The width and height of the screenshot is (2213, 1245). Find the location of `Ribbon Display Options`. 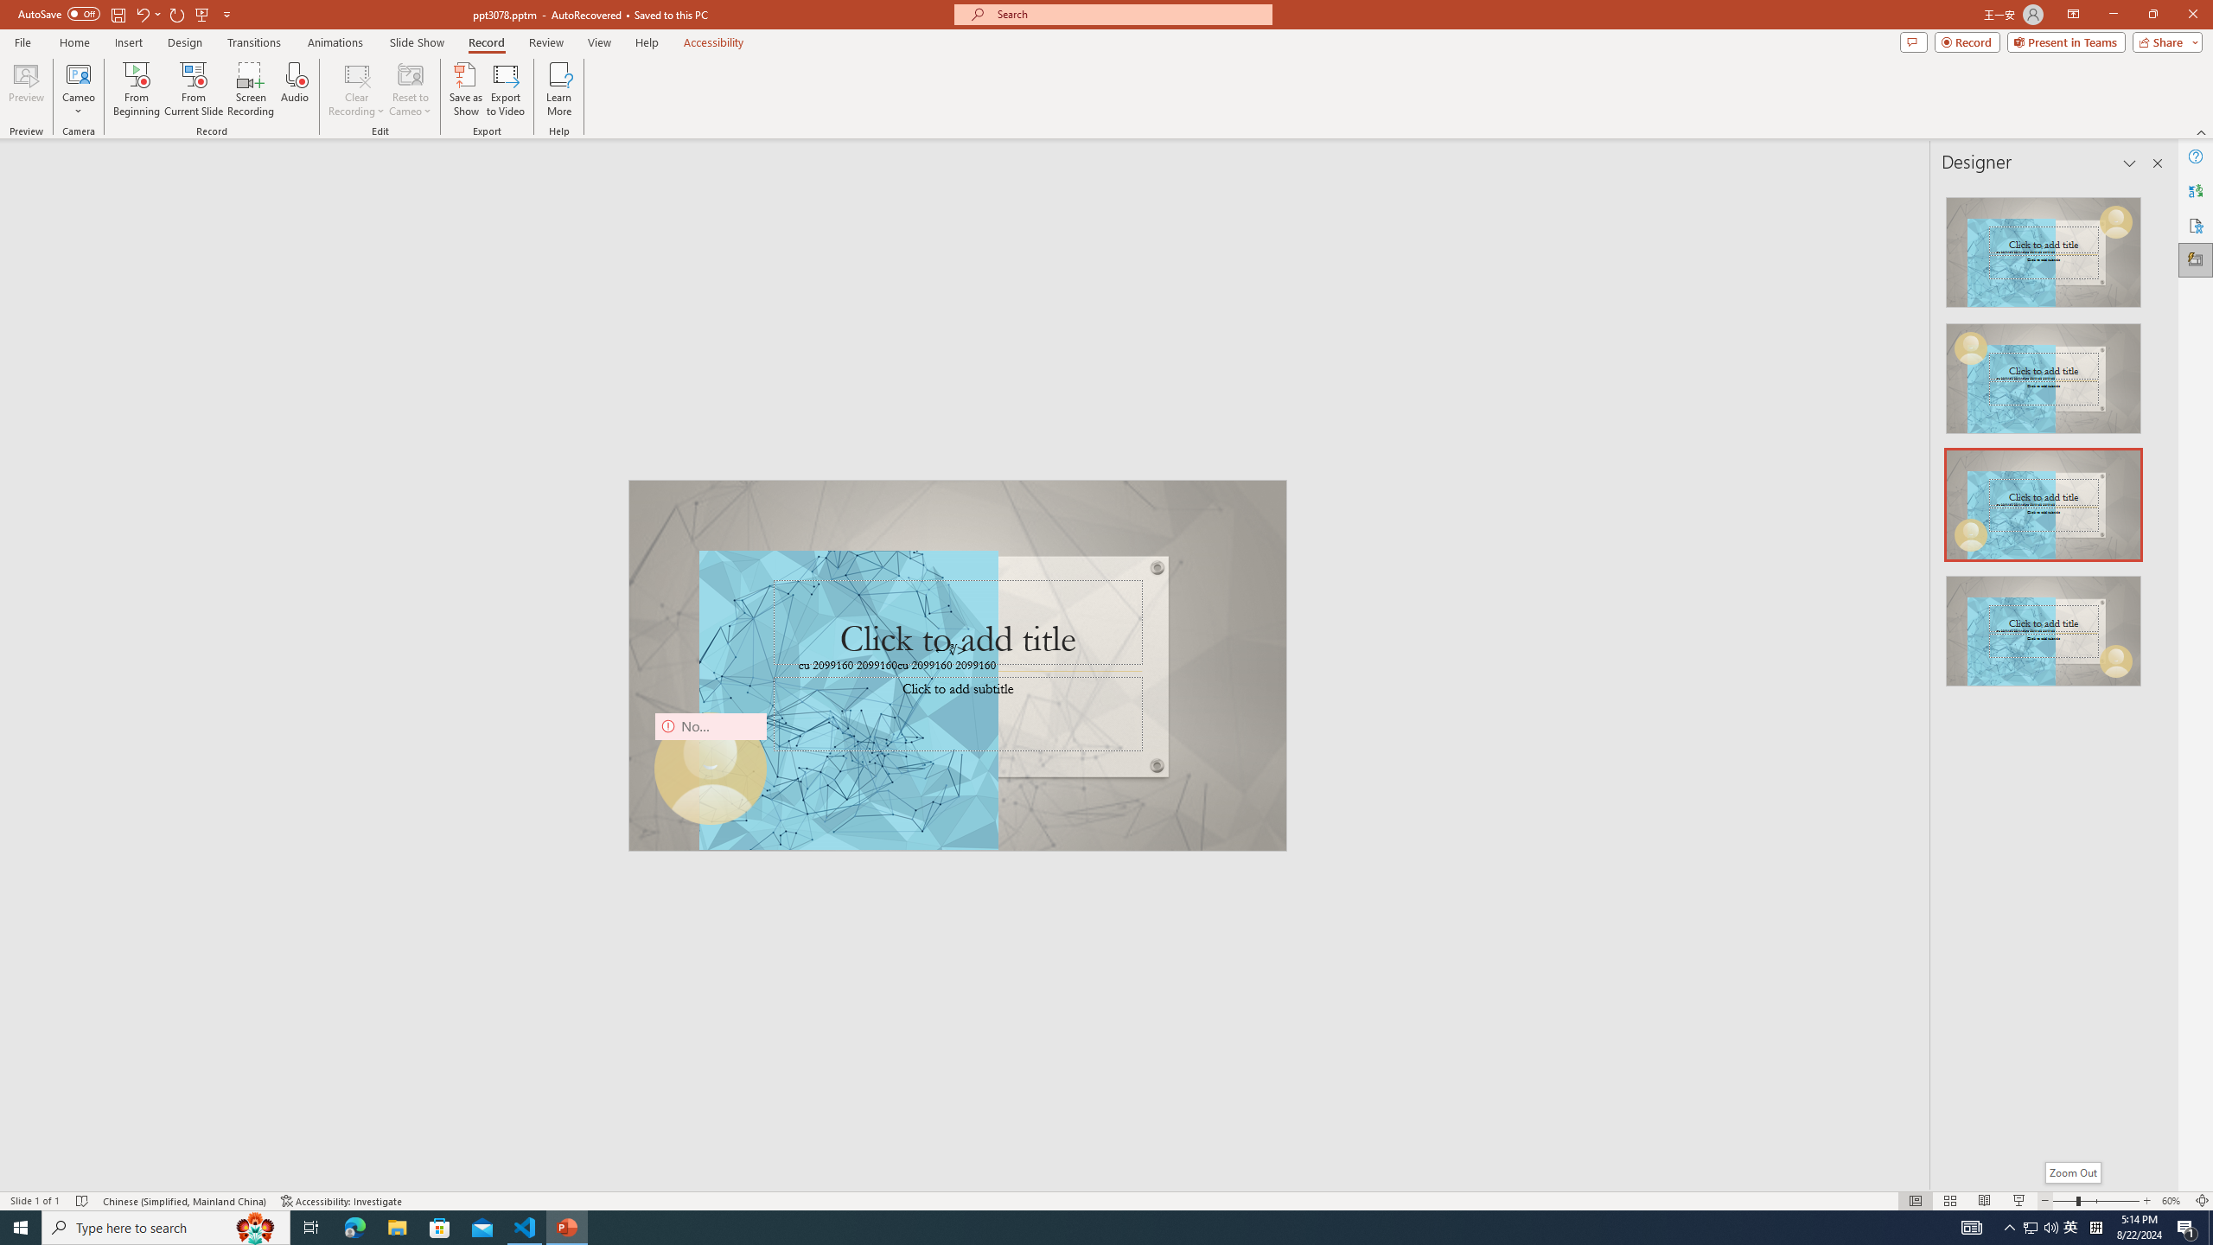

Ribbon Display Options is located at coordinates (2073, 15).